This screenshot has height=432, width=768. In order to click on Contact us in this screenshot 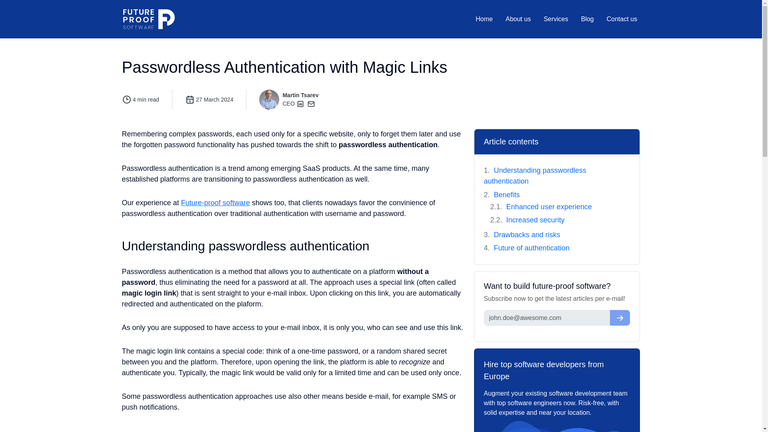, I will do `click(622, 19)`.